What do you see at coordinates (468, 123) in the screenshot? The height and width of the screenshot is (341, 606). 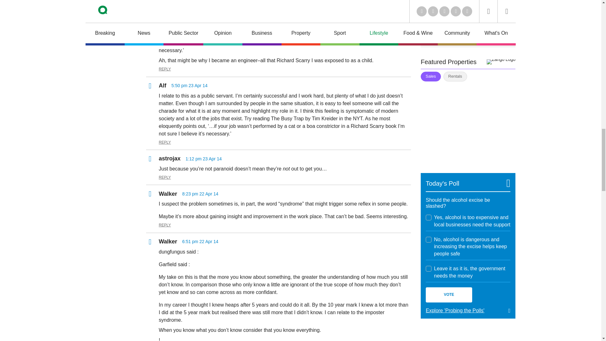 I see `Zango Sales` at bounding box center [468, 123].